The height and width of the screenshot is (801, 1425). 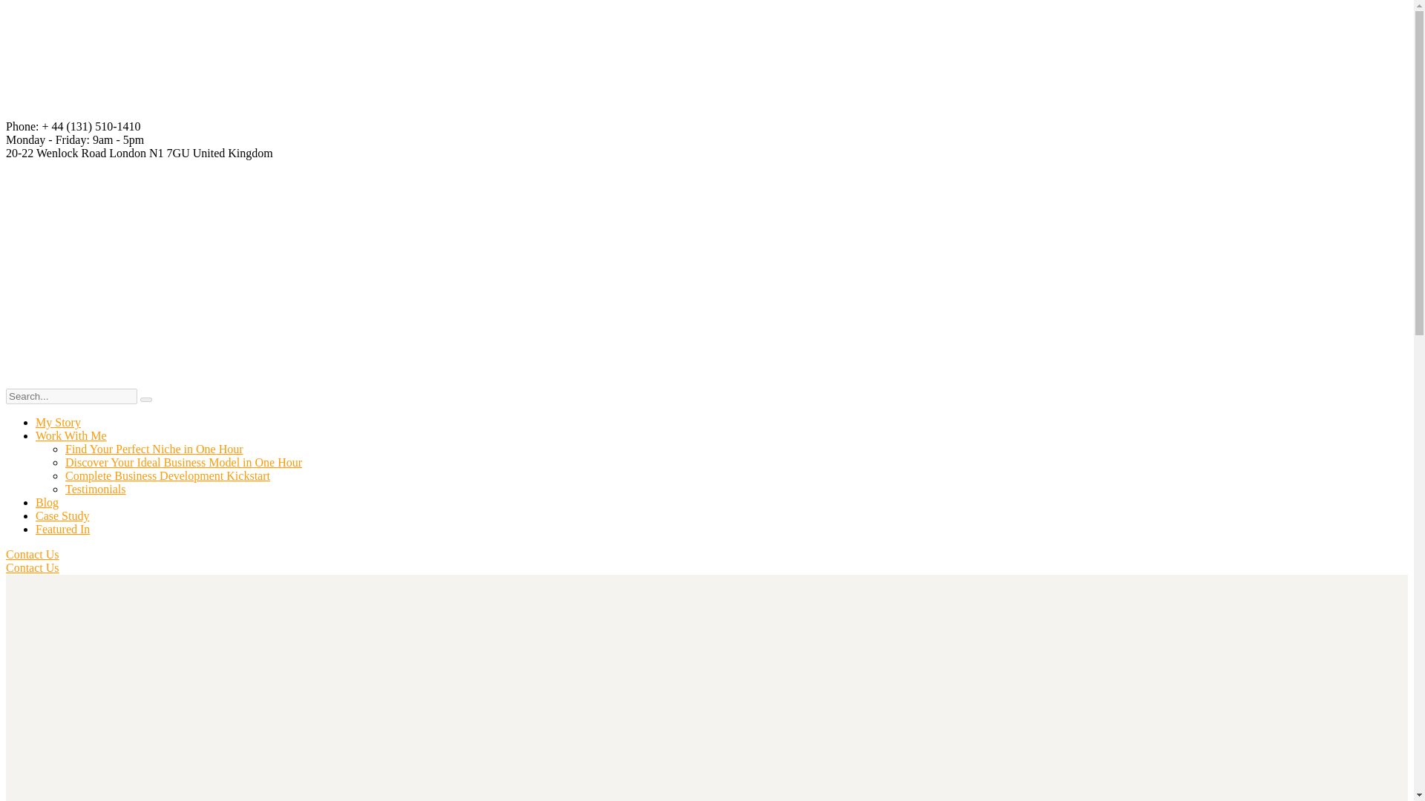 What do you see at coordinates (62, 515) in the screenshot?
I see `Case Study` at bounding box center [62, 515].